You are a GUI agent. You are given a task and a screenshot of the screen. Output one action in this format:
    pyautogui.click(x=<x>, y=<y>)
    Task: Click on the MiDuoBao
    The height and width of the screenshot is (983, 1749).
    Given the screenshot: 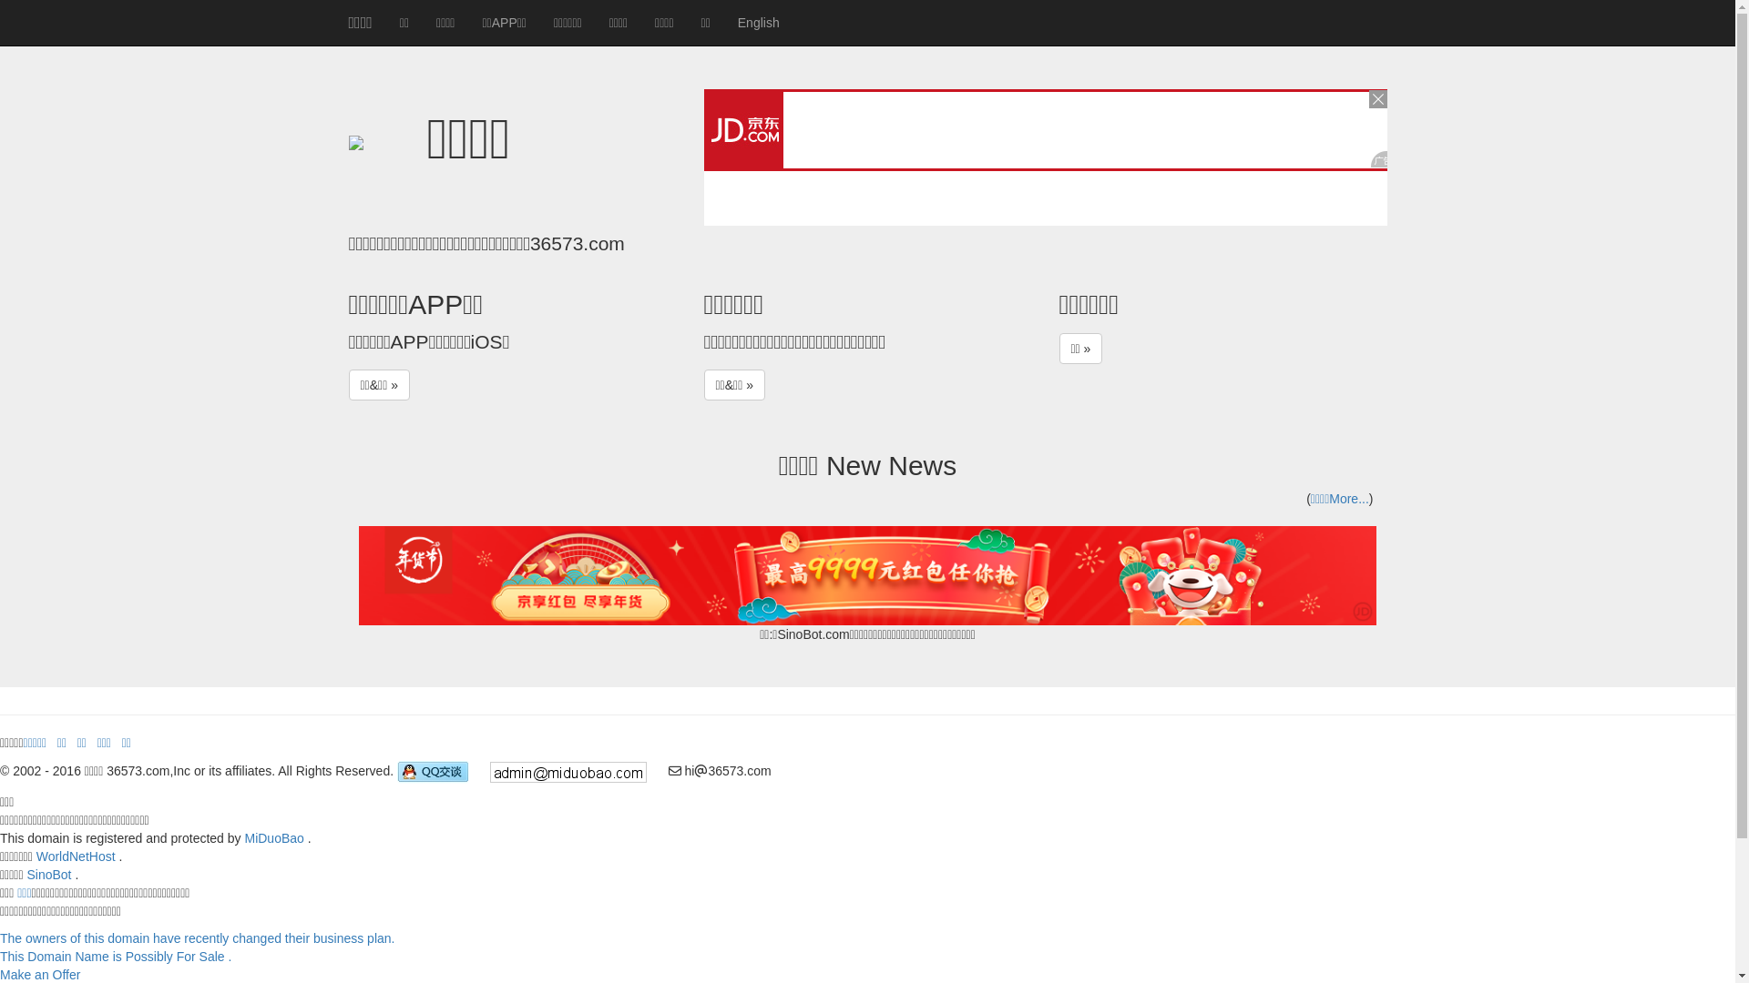 What is the action you would take?
    pyautogui.click(x=273, y=838)
    